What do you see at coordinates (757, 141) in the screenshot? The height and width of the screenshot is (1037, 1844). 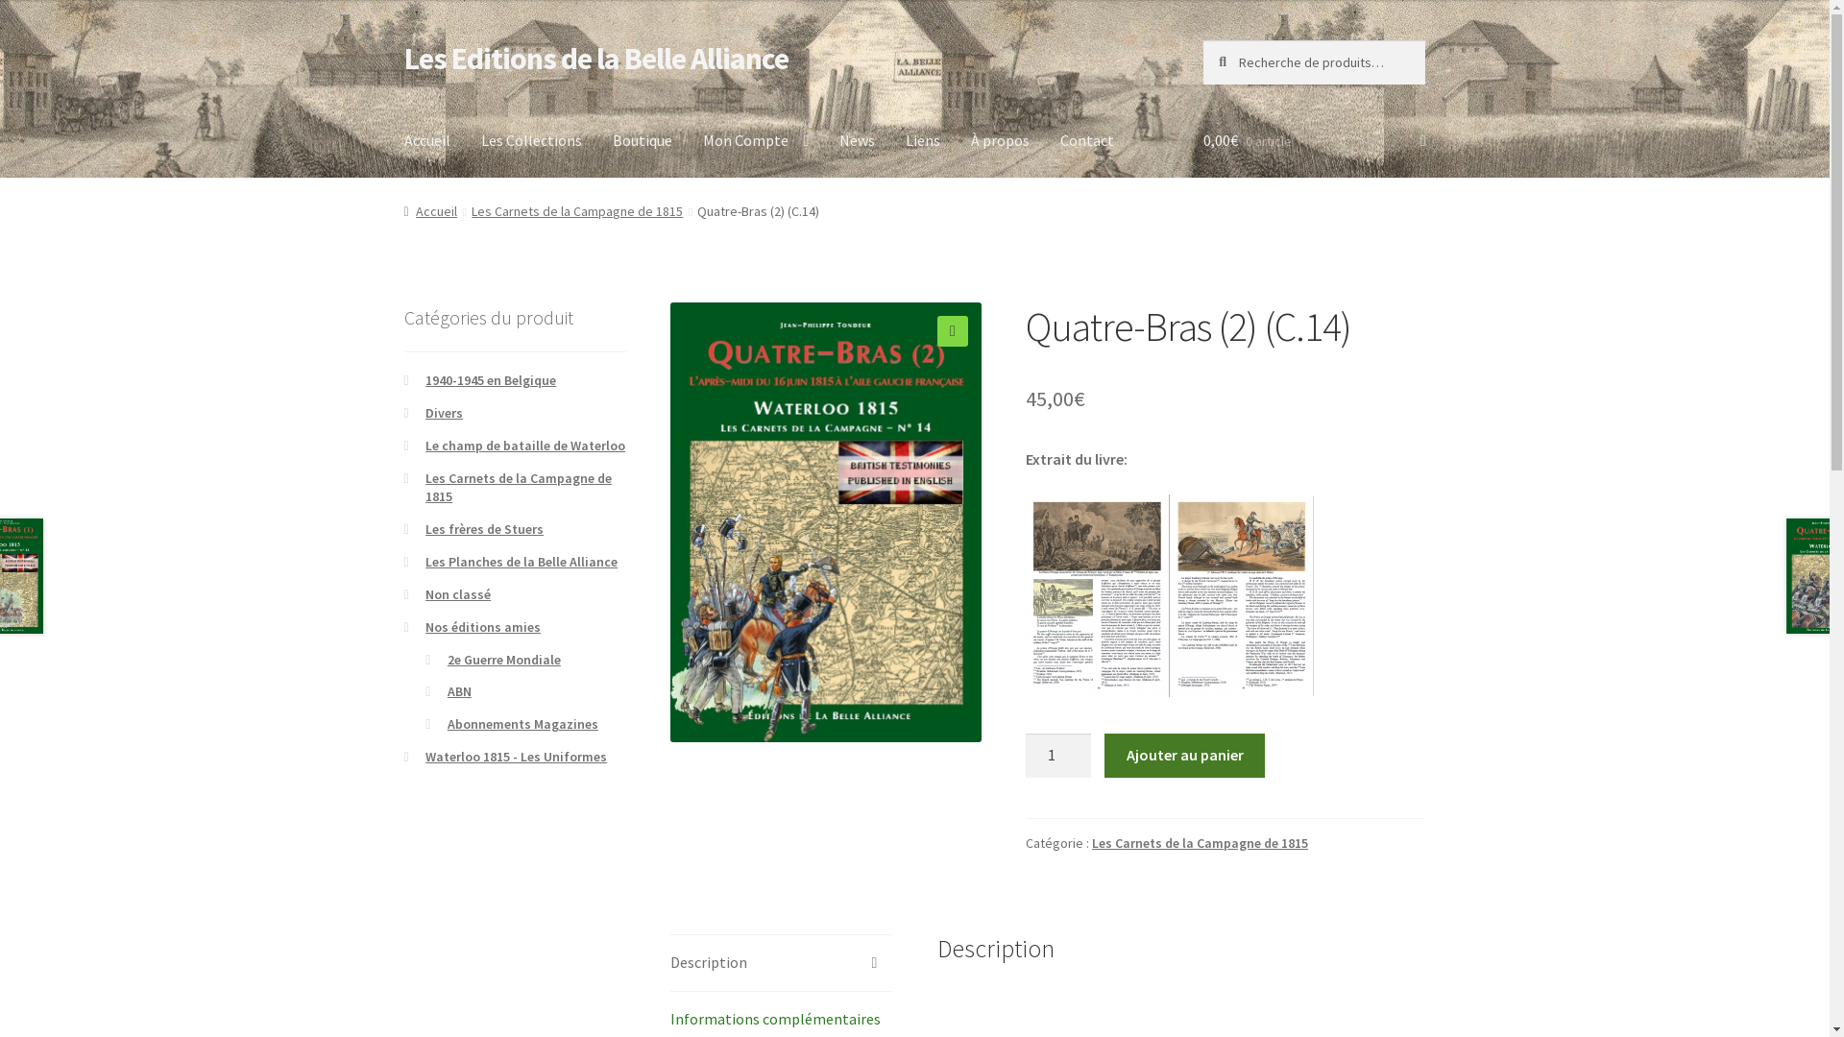 I see `Mon Compte` at bounding box center [757, 141].